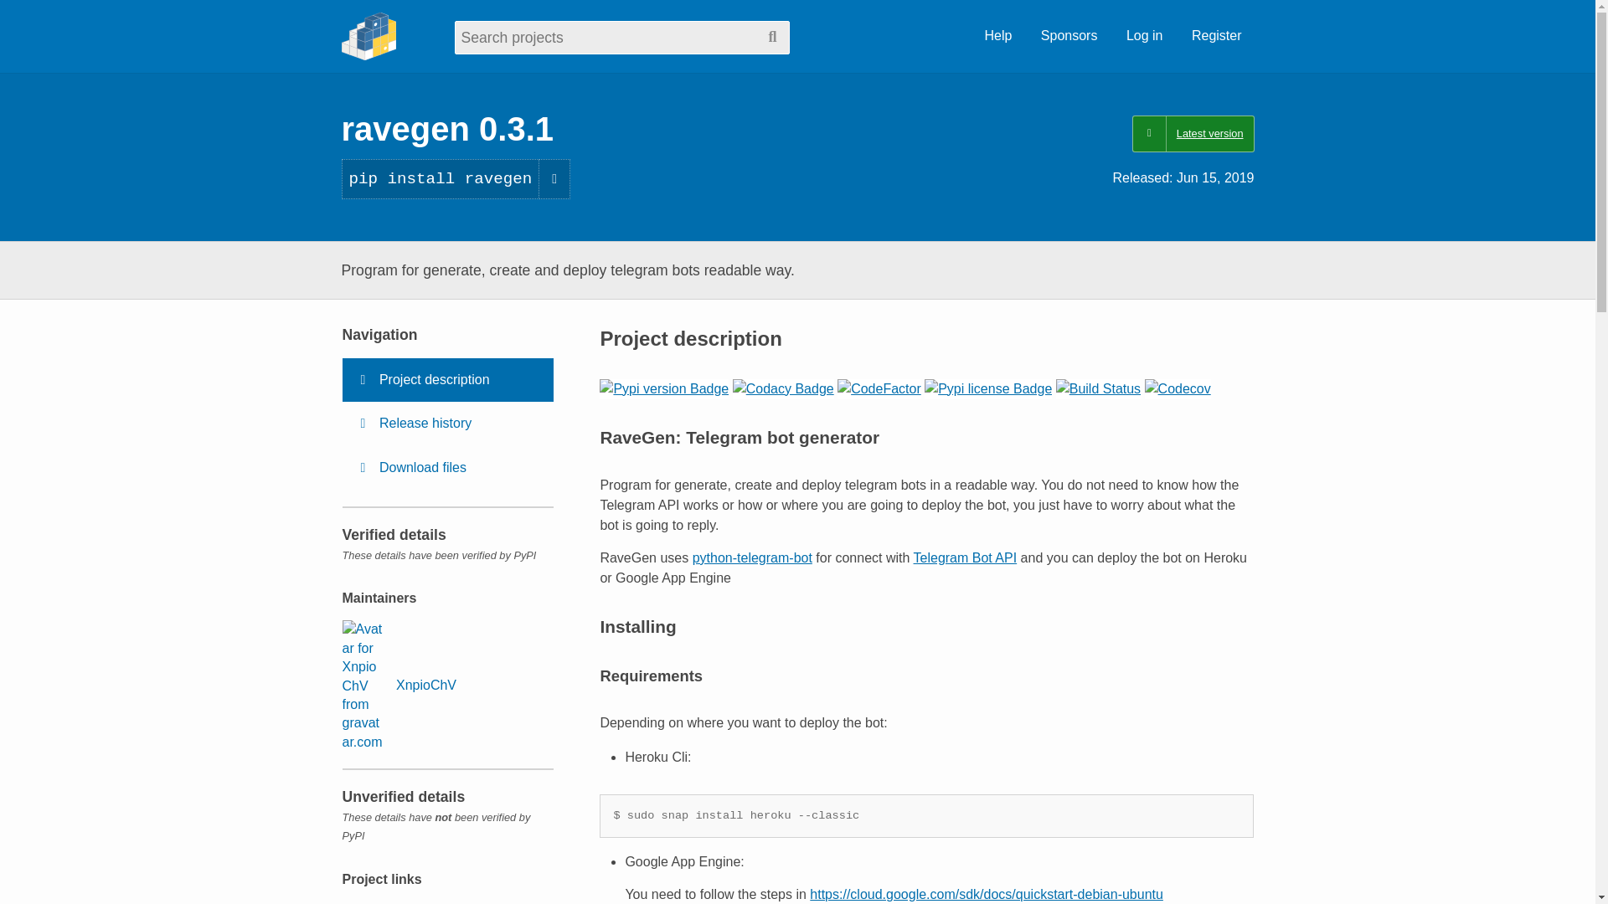 The width and height of the screenshot is (1608, 904). I want to click on Project description, so click(447, 379).